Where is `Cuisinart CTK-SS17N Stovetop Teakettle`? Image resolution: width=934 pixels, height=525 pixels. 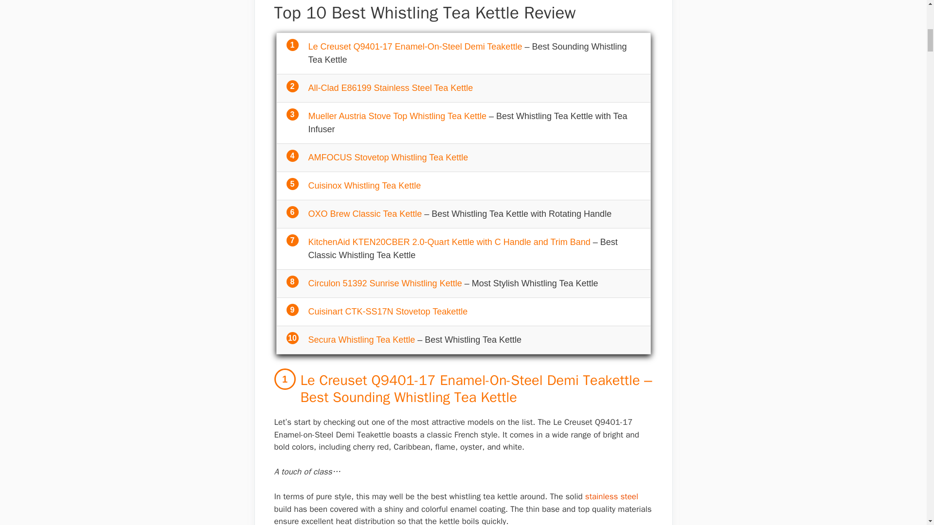
Cuisinart CTK-SS17N Stovetop Teakettle is located at coordinates (388, 311).